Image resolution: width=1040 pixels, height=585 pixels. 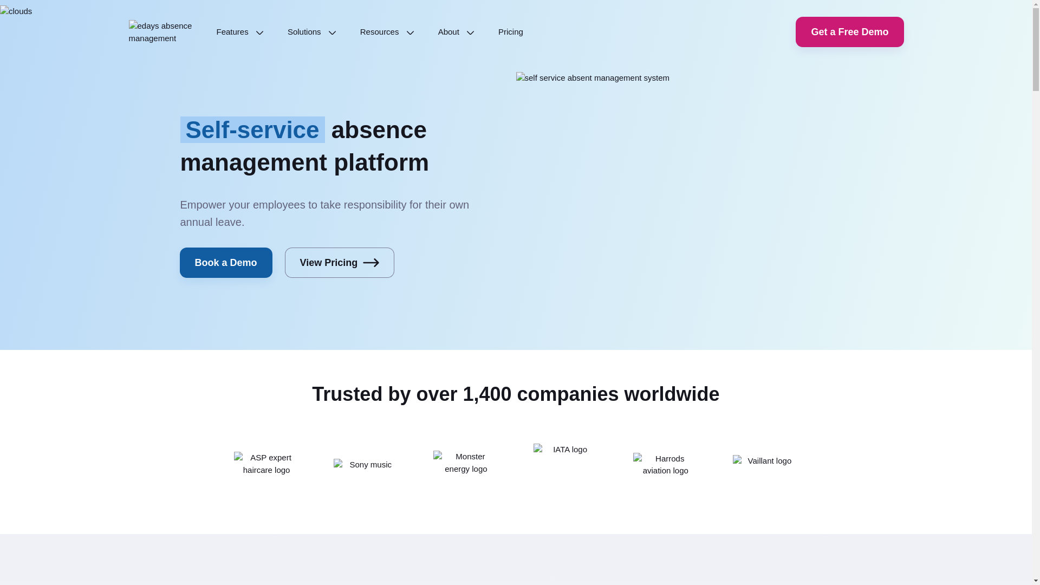 What do you see at coordinates (312, 31) in the screenshot?
I see `Solutions` at bounding box center [312, 31].